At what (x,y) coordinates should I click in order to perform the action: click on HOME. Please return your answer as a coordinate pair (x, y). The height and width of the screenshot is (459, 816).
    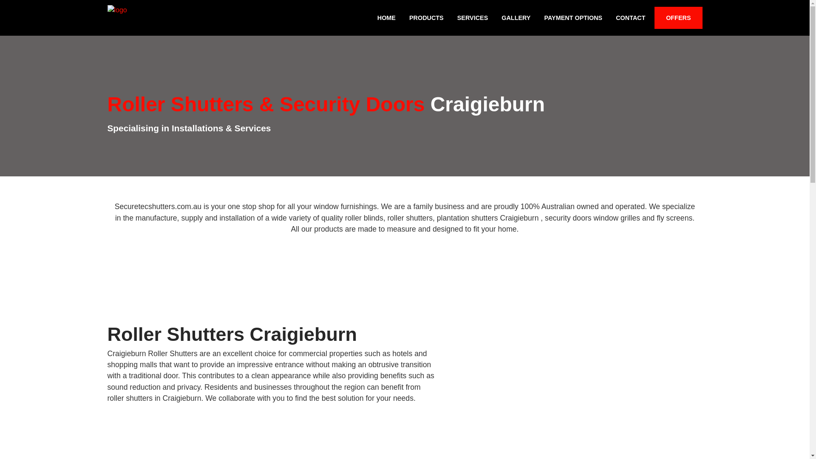
    Looking at the image, I should click on (387, 18).